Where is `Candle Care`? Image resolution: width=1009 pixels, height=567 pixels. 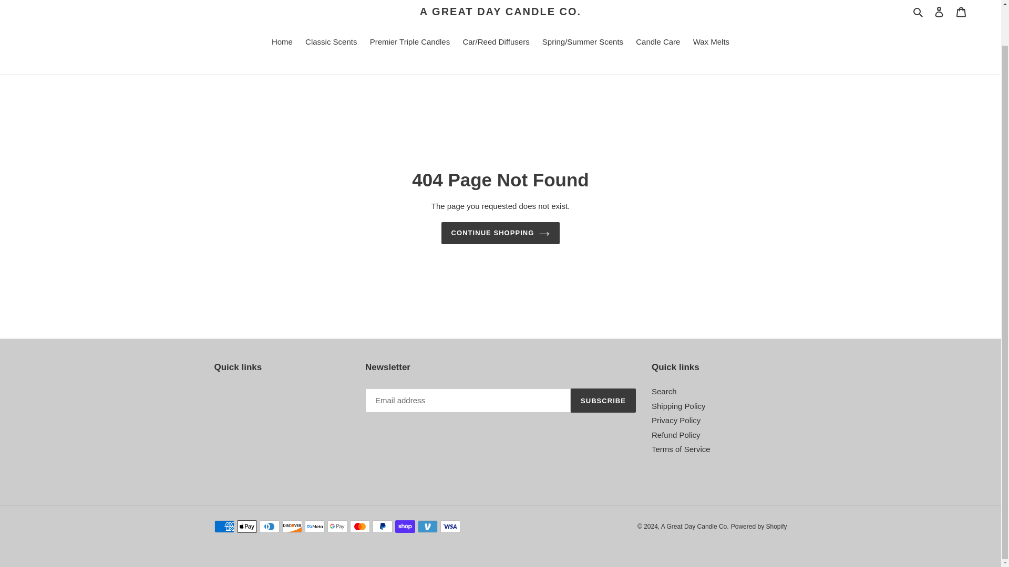
Candle Care is located at coordinates (658, 42).